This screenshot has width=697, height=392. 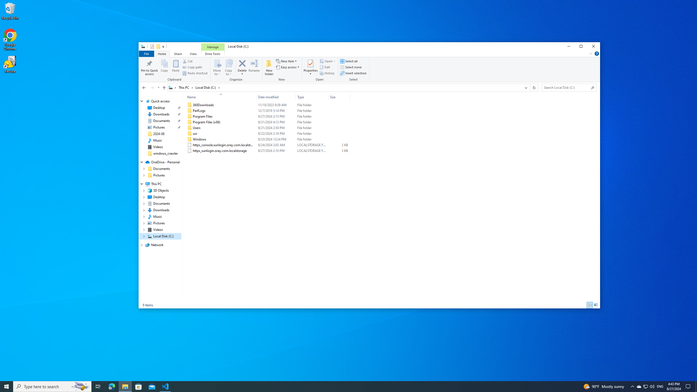 I want to click on Maximize, so click(x=159, y=127).